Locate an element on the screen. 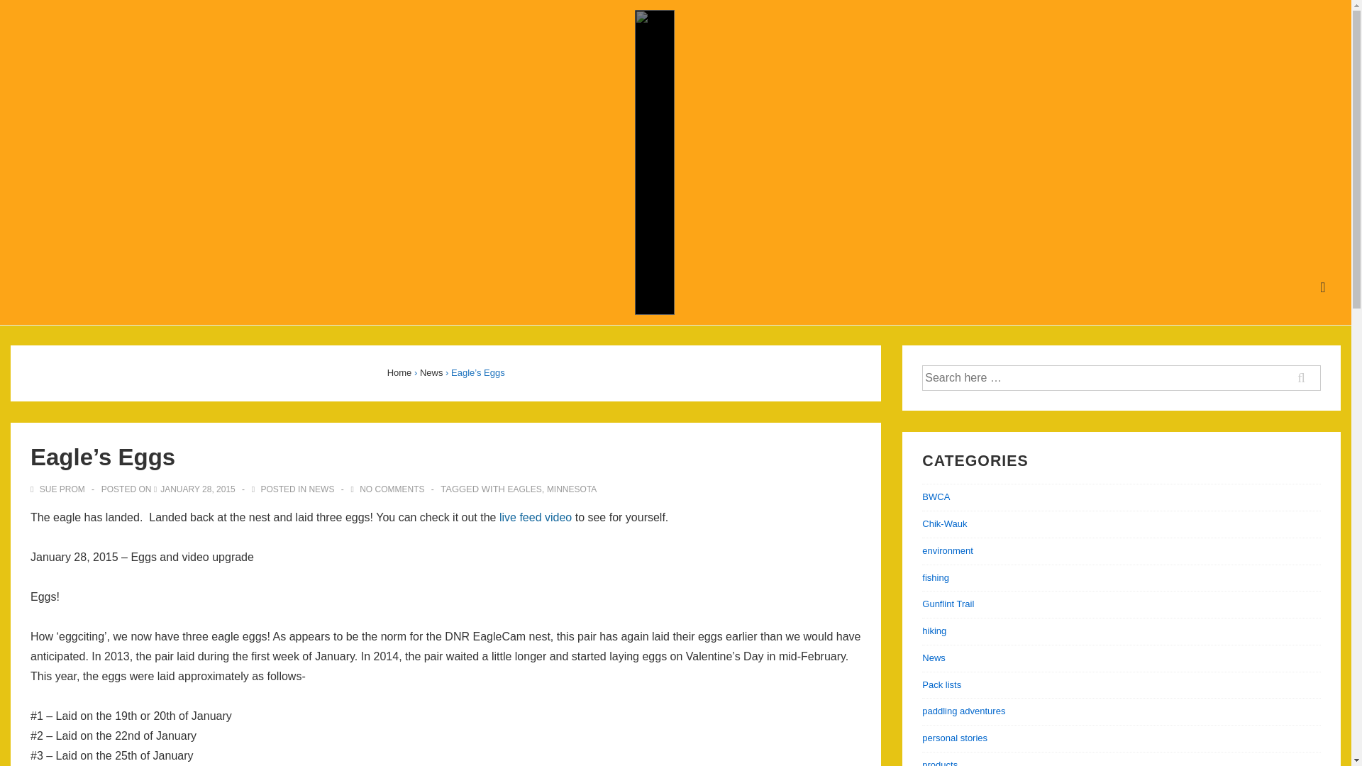 Image resolution: width=1362 pixels, height=766 pixels. News is located at coordinates (934, 658).